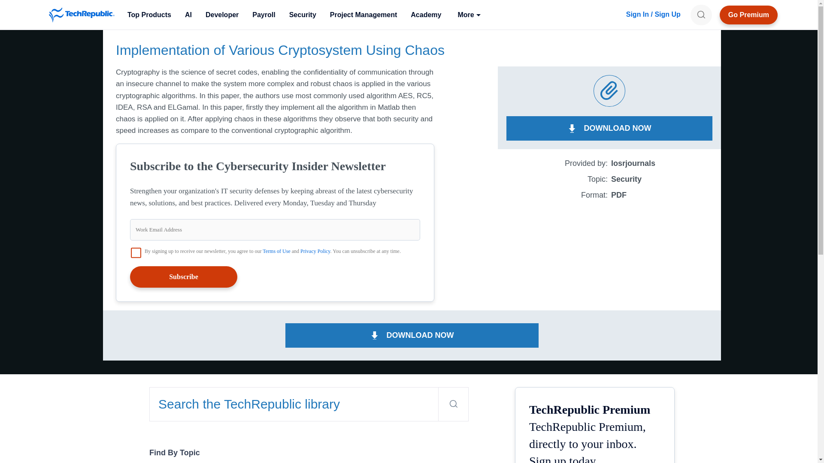  Describe the element at coordinates (609, 129) in the screenshot. I see `DOWNLOAD NOW` at that location.